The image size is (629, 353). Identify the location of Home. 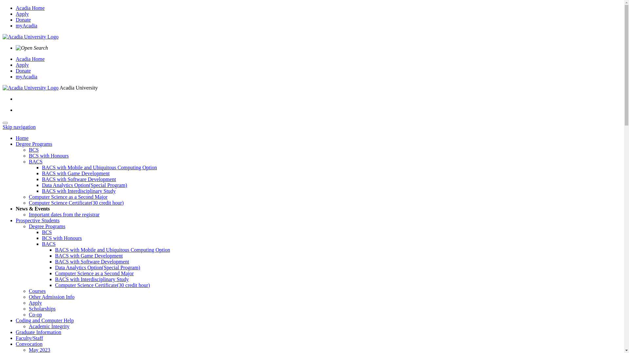
(22, 138).